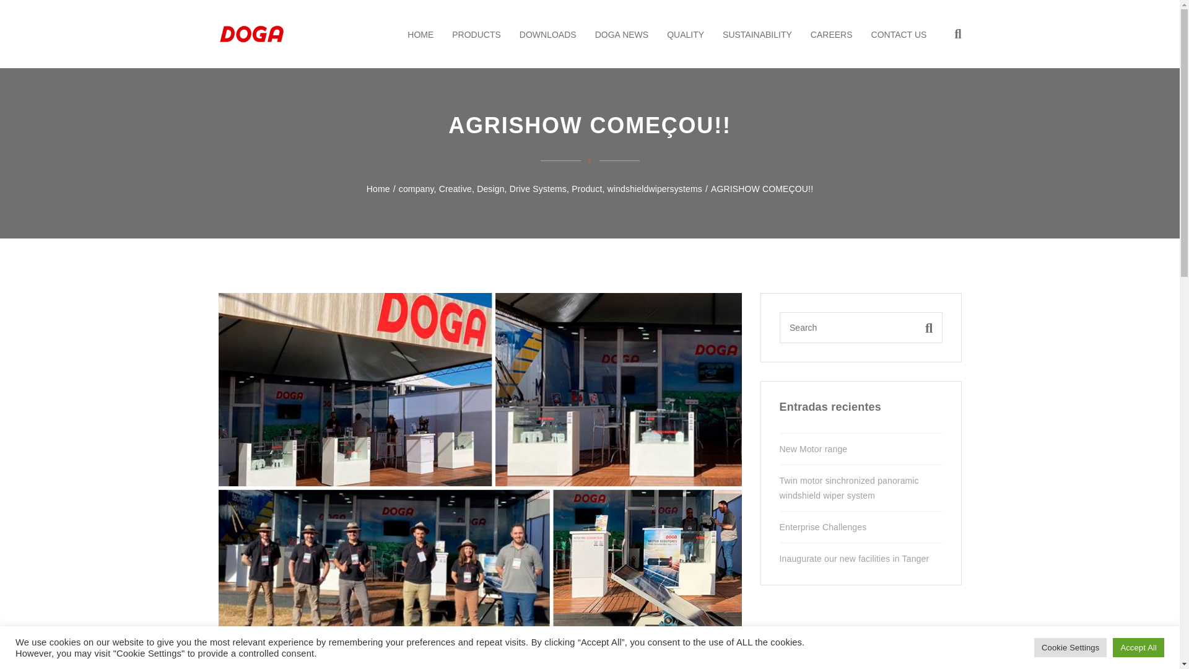  What do you see at coordinates (476, 34) in the screenshot?
I see `PRODUCTS` at bounding box center [476, 34].